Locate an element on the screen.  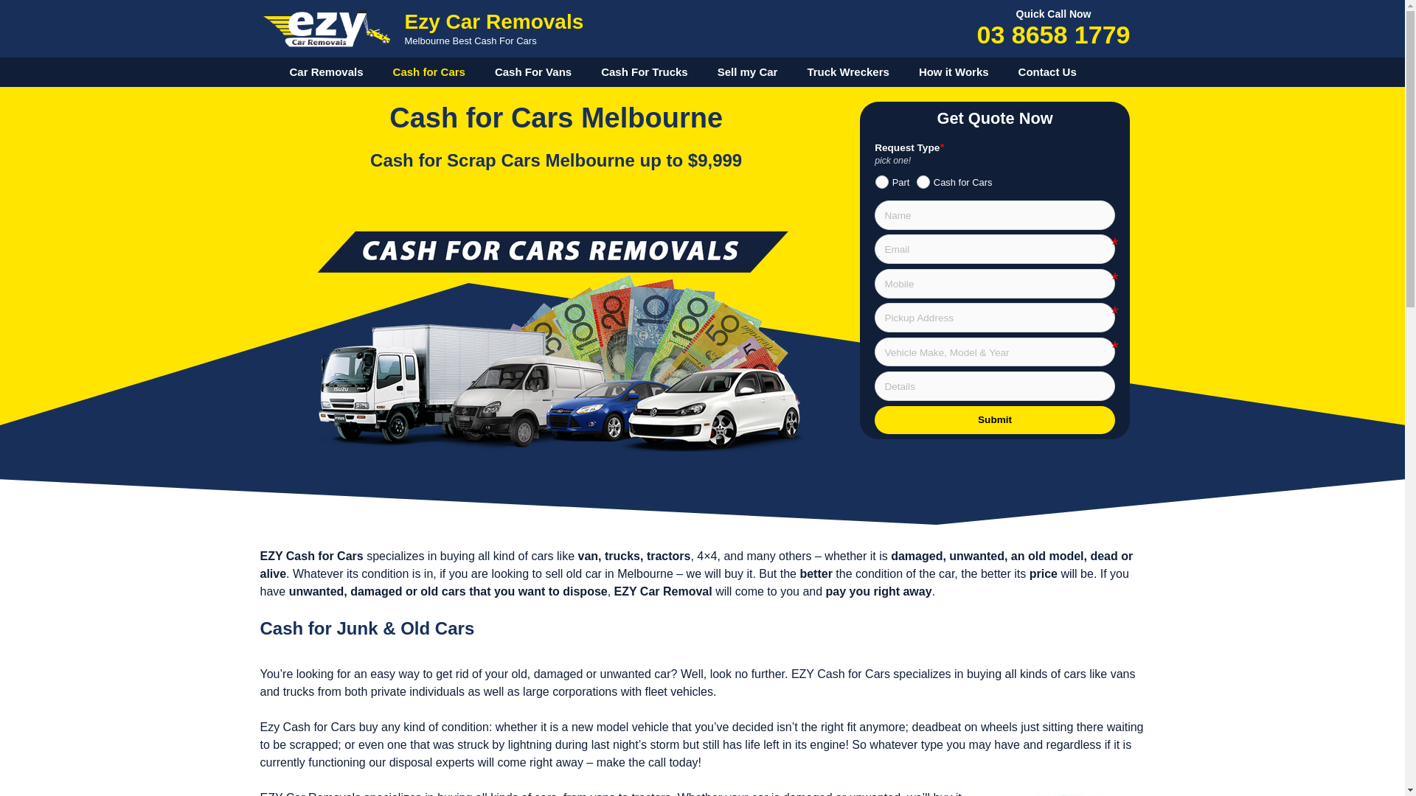
Truck Wreckers is located at coordinates (848, 72).